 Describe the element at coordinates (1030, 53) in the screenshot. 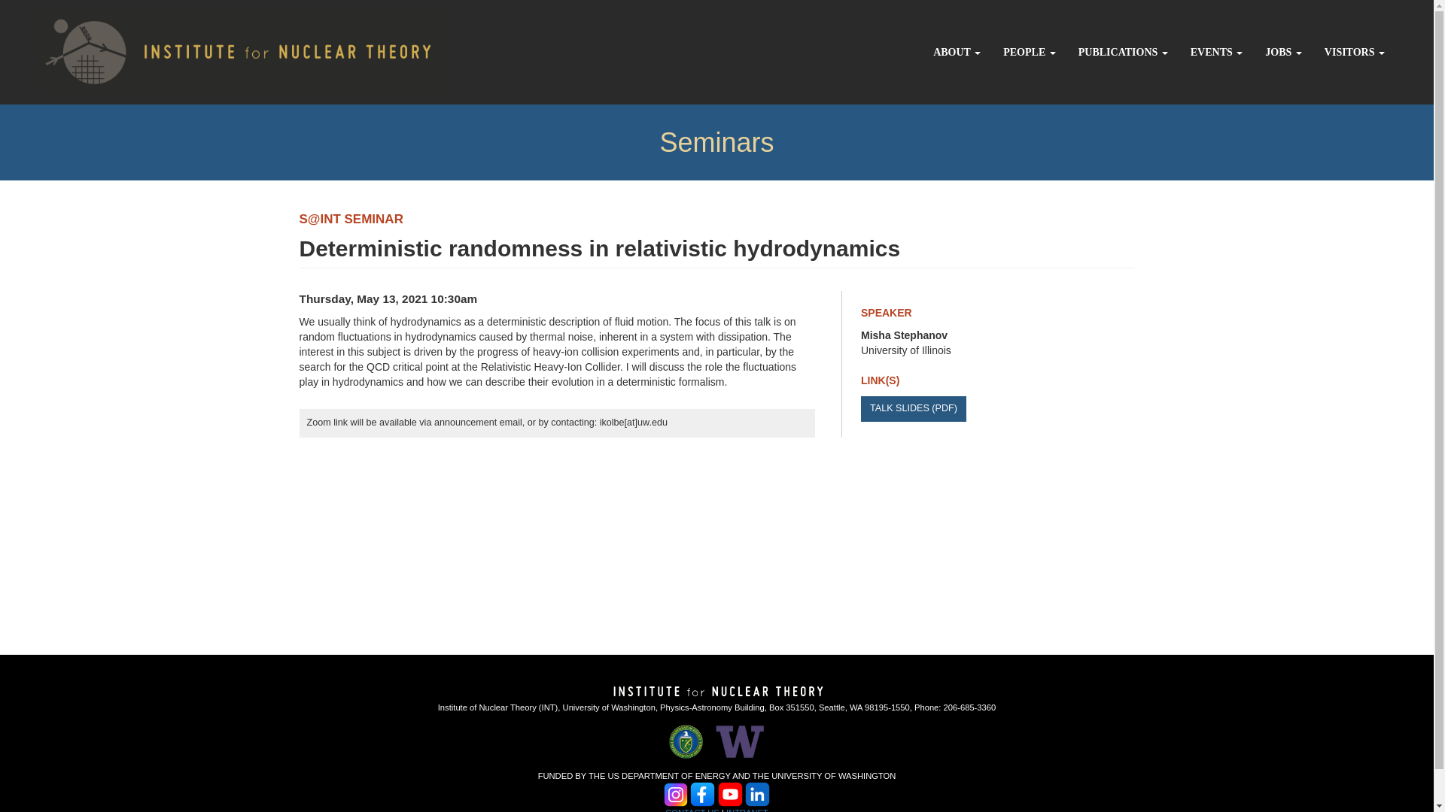

I see `PEOPLE` at that location.